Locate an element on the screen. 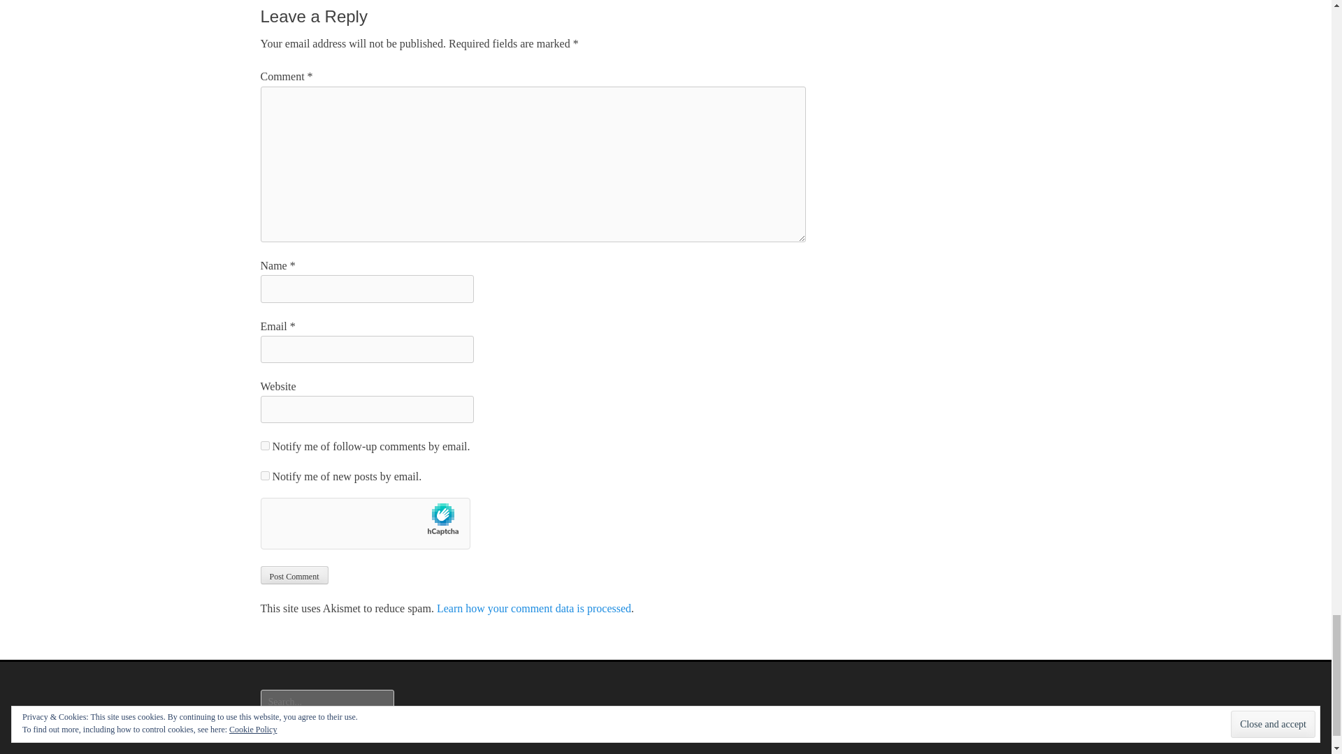 The height and width of the screenshot is (754, 1342). subscribe is located at coordinates (264, 445).